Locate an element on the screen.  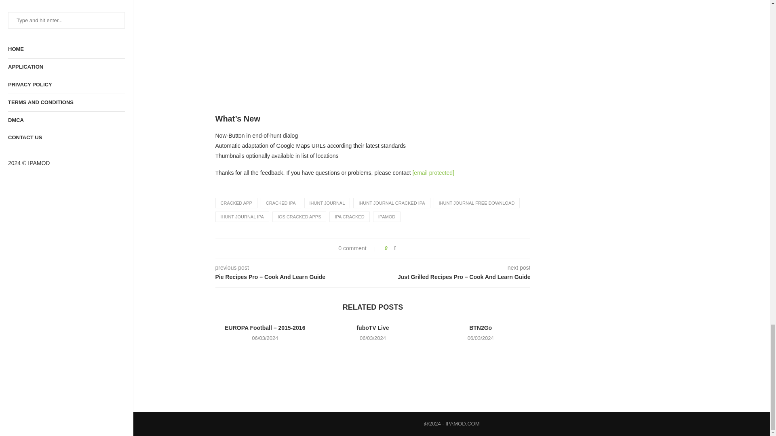
iHunt Journal Screenshots is located at coordinates (275, 26).